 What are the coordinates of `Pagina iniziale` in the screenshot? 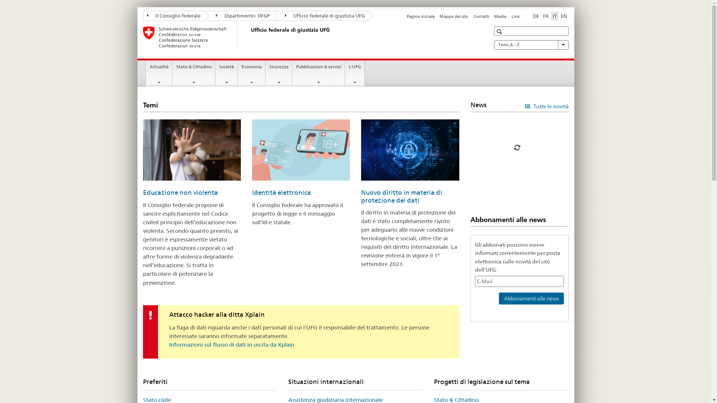 It's located at (420, 16).